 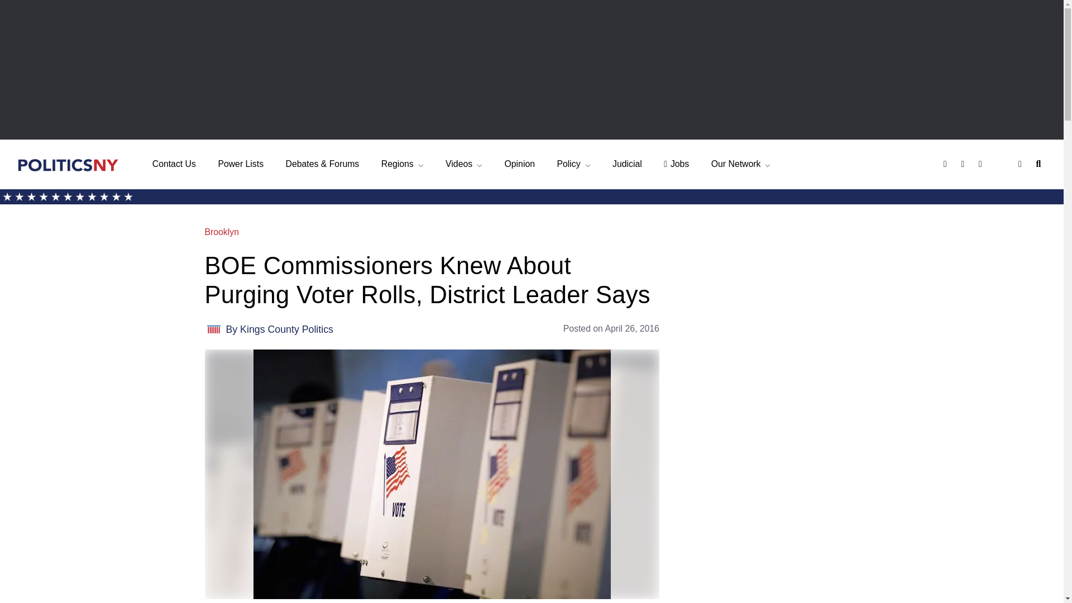 I want to click on Our Network, so click(x=741, y=164).